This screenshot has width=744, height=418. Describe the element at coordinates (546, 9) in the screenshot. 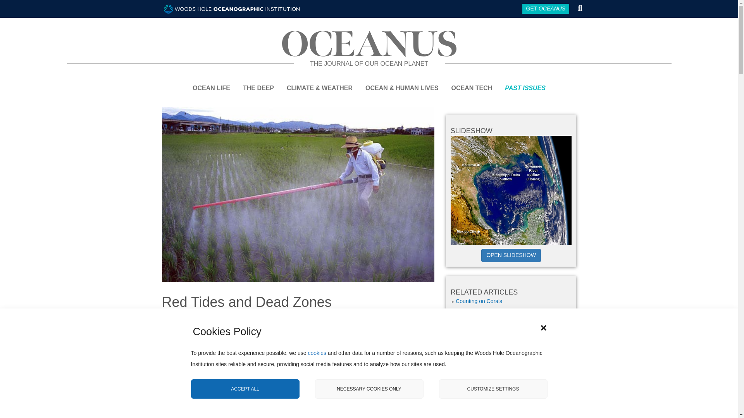

I see `GET OCEANUS` at that location.